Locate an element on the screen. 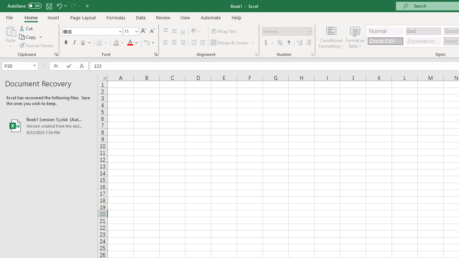 Image resolution: width=459 pixels, height=258 pixels. Percent Style is located at coordinates (280, 43).